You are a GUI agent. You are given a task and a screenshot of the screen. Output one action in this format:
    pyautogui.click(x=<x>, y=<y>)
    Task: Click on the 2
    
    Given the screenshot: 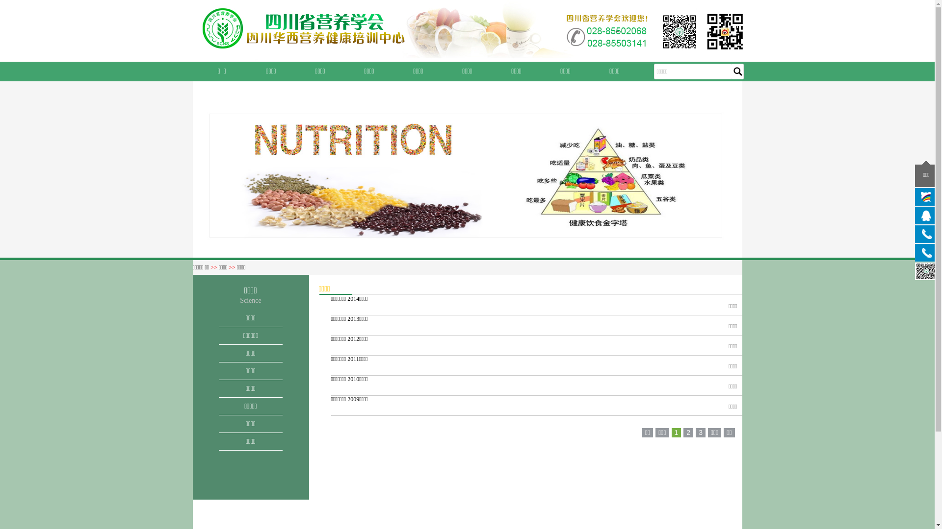 What is the action you would take?
    pyautogui.click(x=688, y=433)
    